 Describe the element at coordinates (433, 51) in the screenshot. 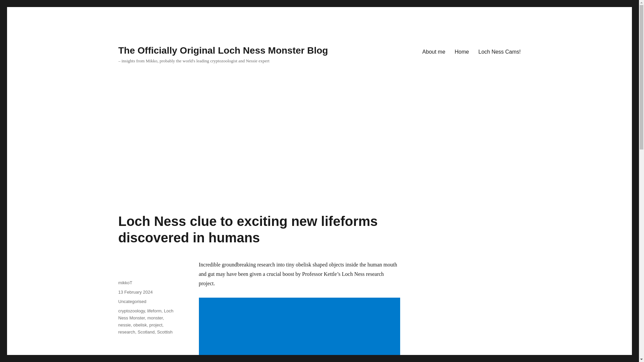

I see `About me` at that location.